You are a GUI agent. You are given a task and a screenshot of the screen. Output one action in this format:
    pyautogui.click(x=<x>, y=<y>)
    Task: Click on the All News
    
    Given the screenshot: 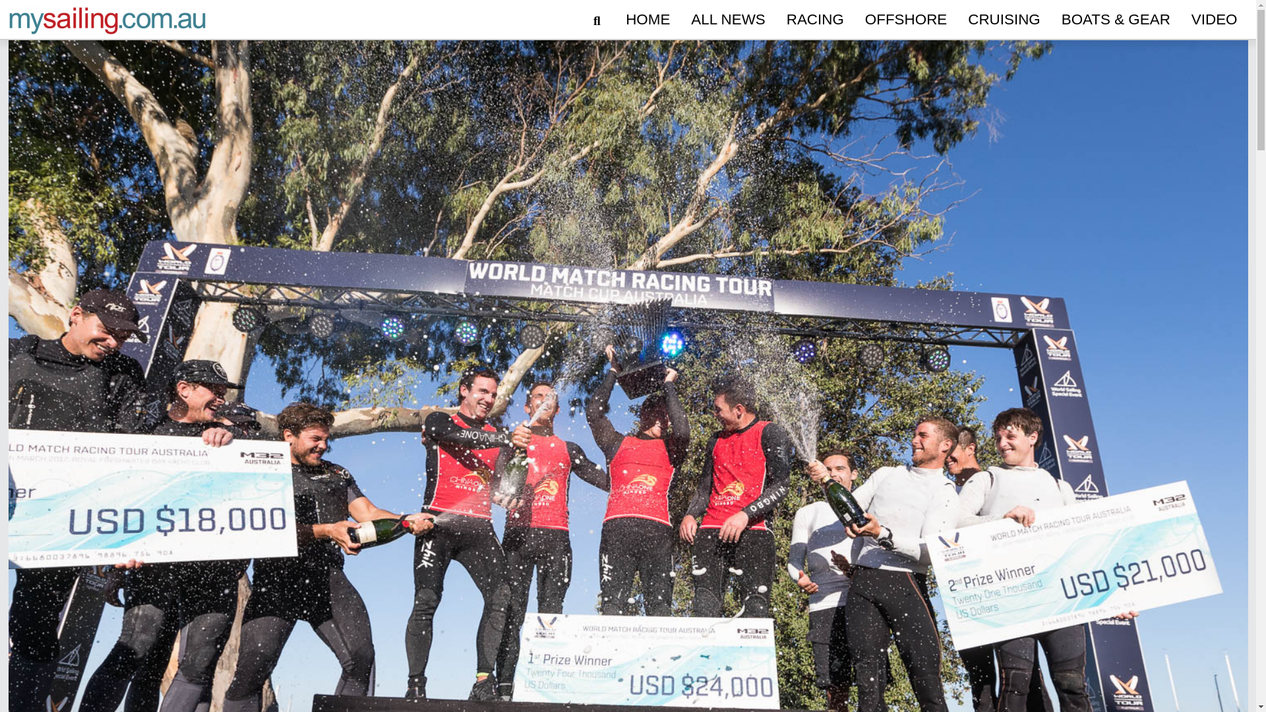 What is the action you would take?
    pyautogui.click(x=728, y=20)
    